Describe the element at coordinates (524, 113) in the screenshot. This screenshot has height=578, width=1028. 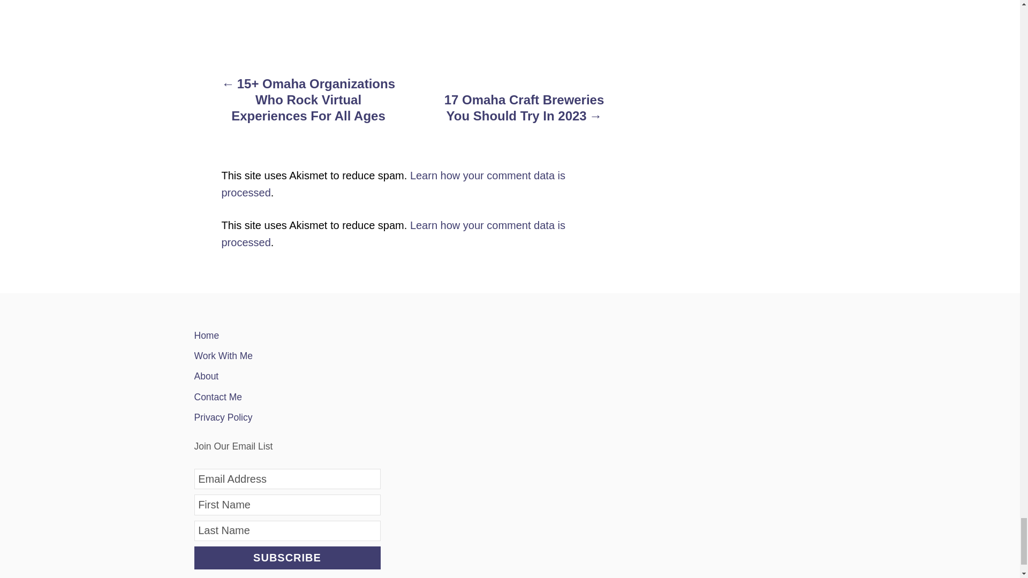
I see `17 Omaha Craft Breweries You Should Try In 2023` at that location.